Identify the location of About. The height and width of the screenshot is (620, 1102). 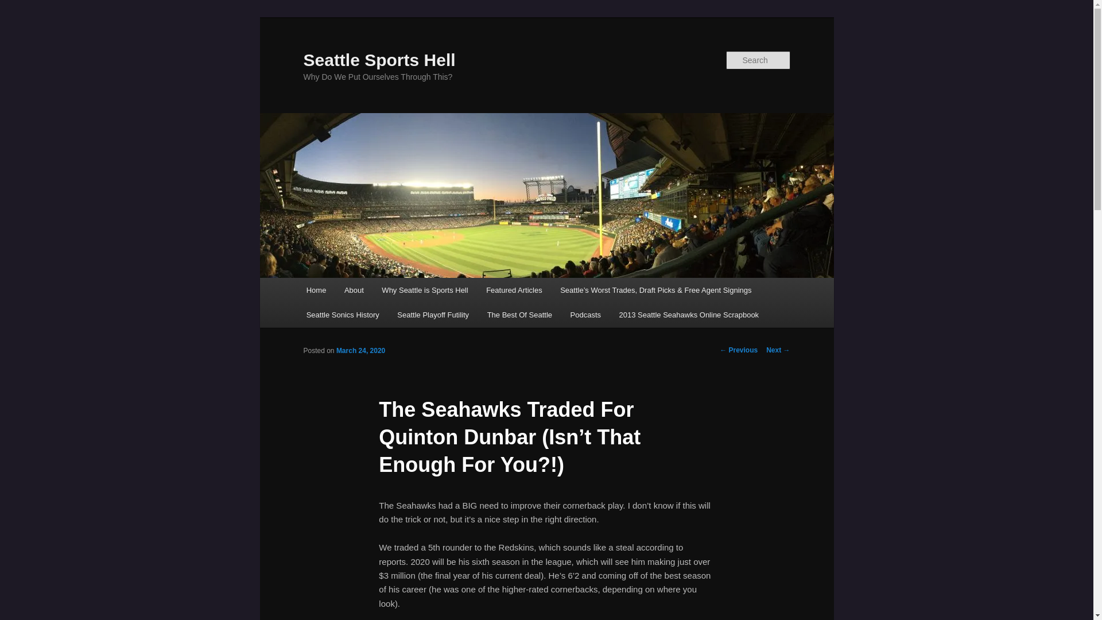
(354, 290).